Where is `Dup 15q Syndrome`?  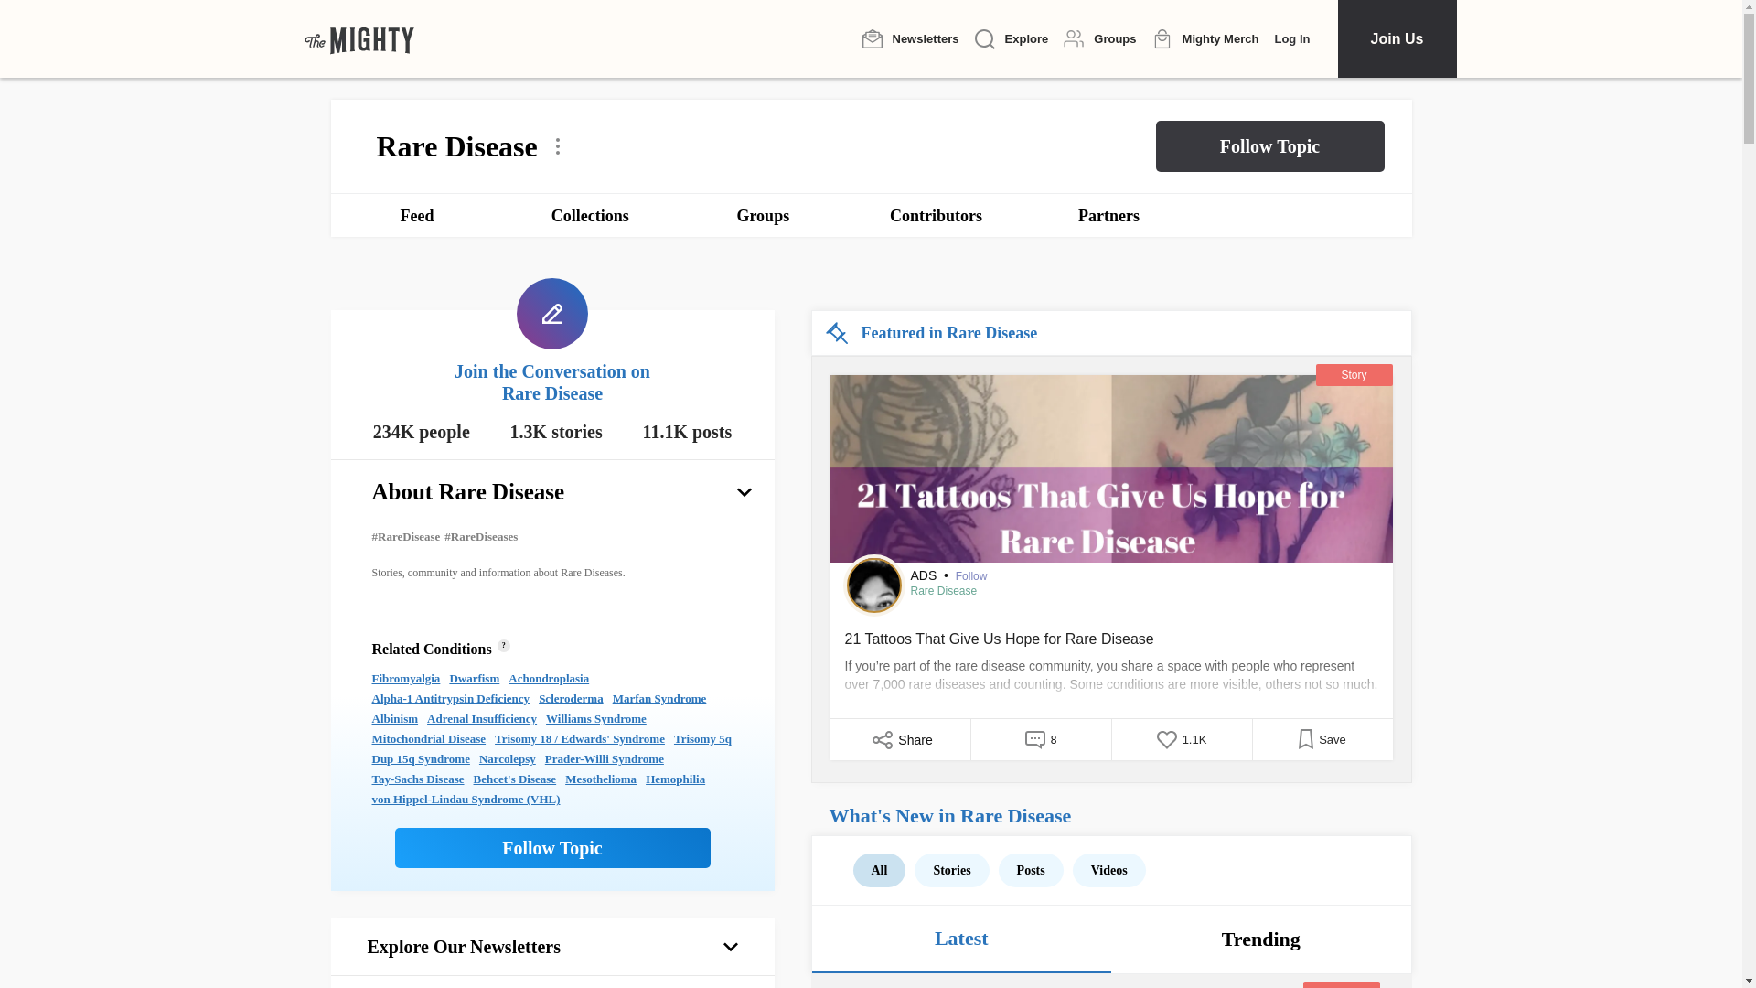
Dup 15q Syndrome is located at coordinates (419, 759).